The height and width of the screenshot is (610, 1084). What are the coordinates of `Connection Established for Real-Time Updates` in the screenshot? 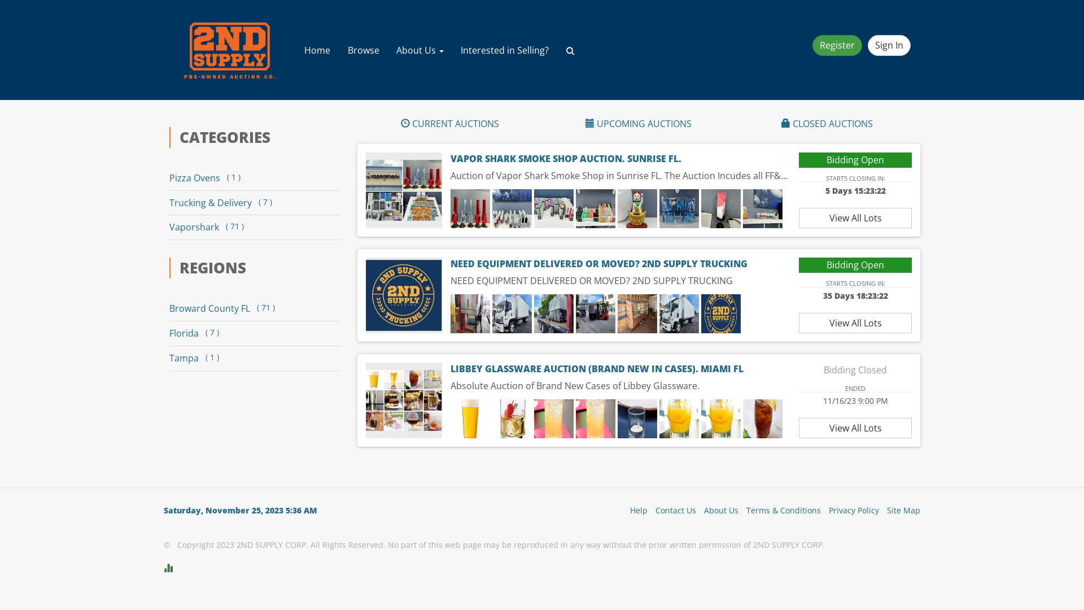 It's located at (542, 568).